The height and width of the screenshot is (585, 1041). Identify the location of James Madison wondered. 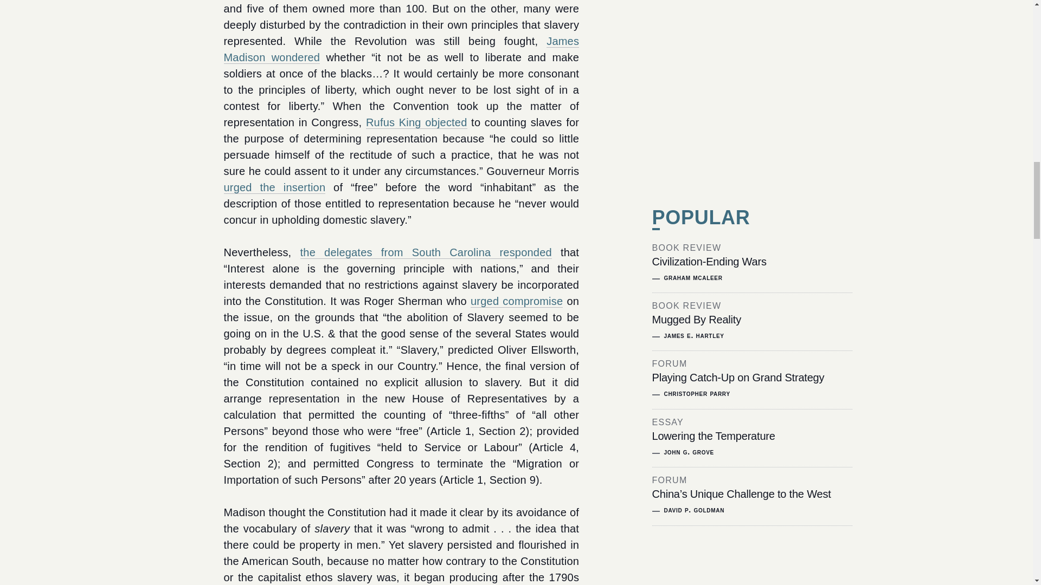
(401, 49).